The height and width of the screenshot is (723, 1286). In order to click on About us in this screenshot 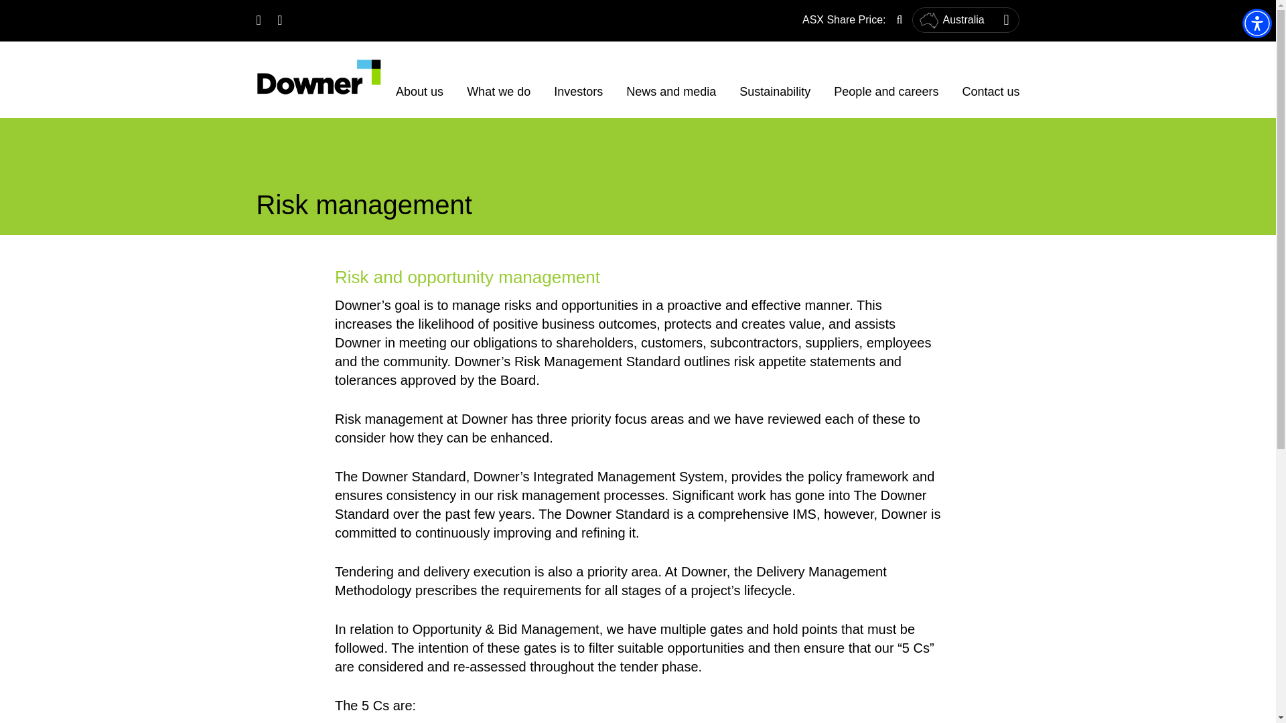, I will do `click(419, 88)`.